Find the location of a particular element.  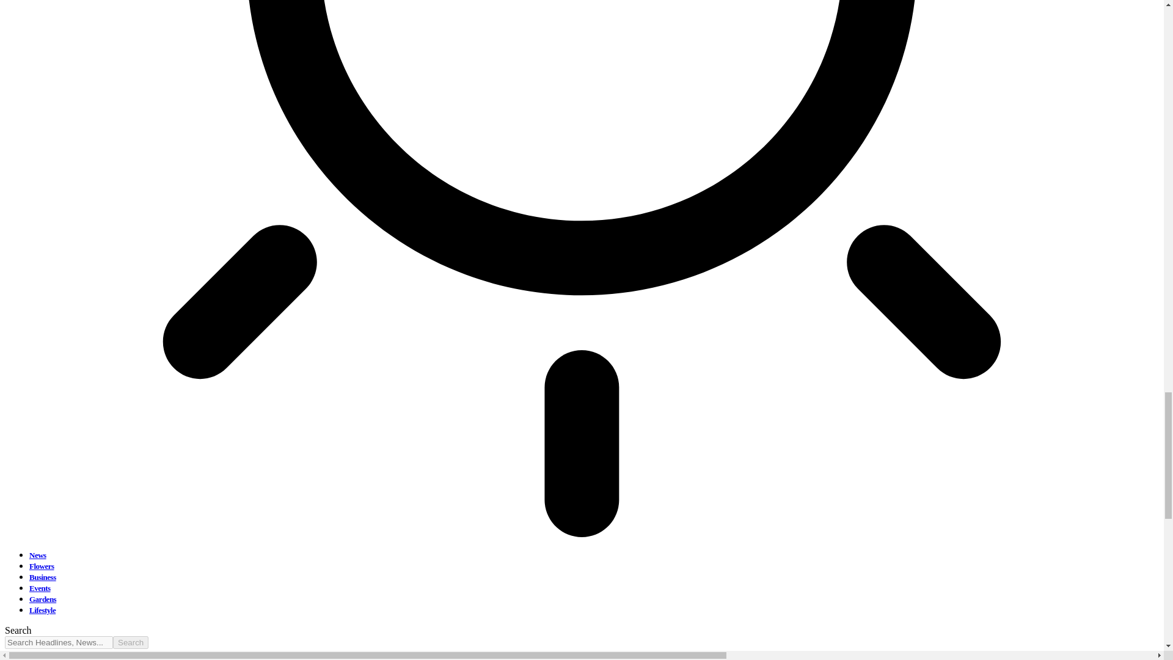

Lifestyle is located at coordinates (42, 610).